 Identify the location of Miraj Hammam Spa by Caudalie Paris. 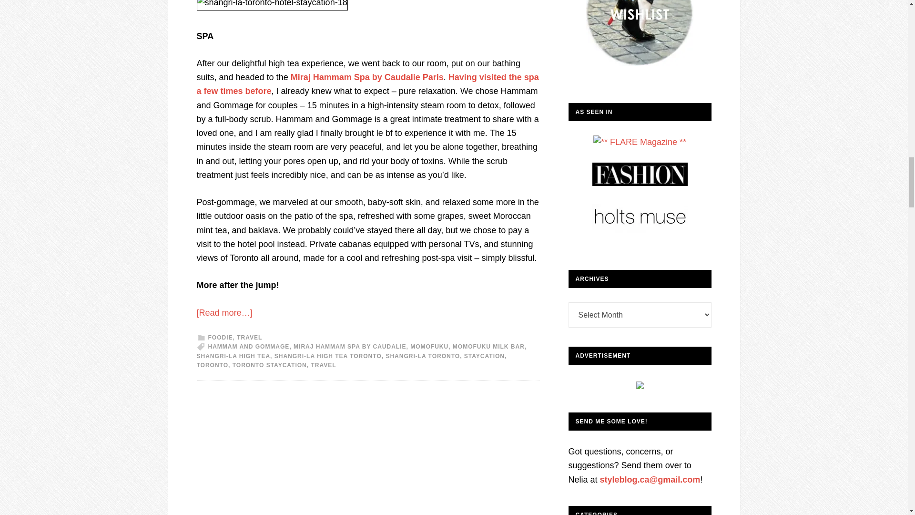
(367, 77).